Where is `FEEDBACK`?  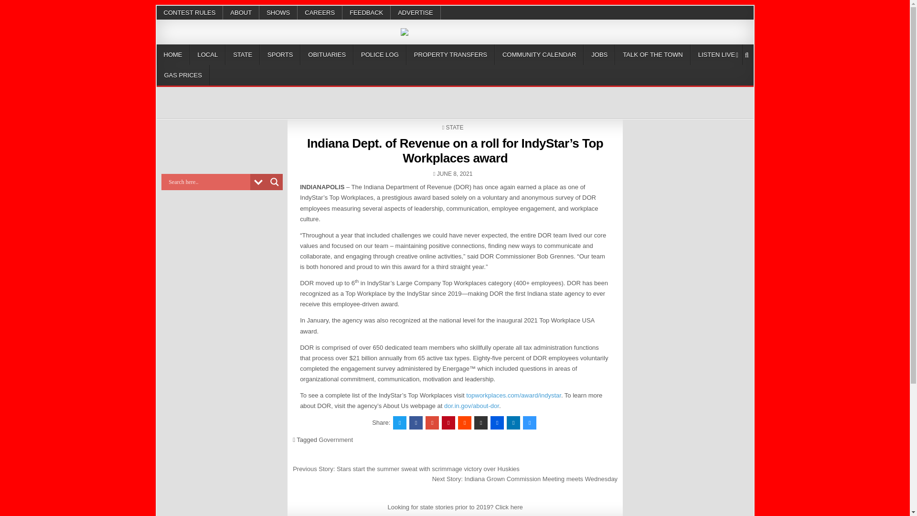 FEEDBACK is located at coordinates (366, 12).